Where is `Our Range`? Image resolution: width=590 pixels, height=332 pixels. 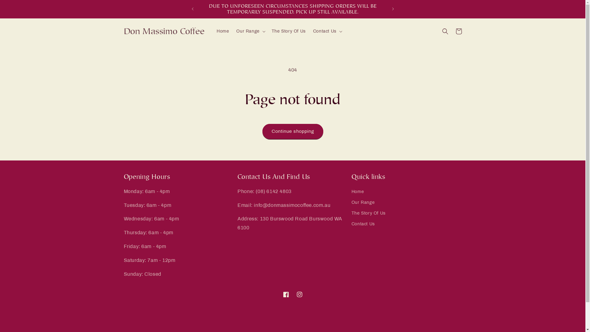
Our Range is located at coordinates (363, 202).